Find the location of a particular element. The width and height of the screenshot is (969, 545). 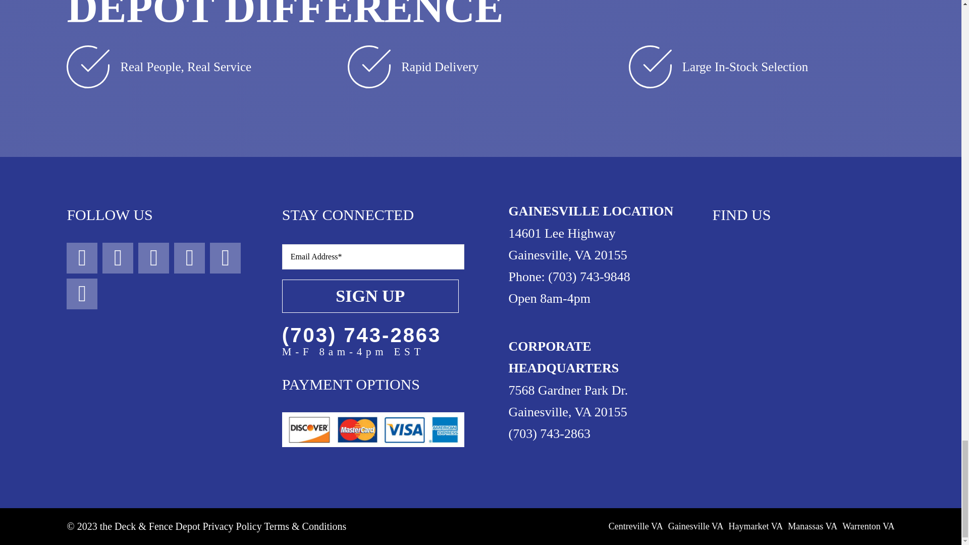

Instagram is located at coordinates (118, 258).